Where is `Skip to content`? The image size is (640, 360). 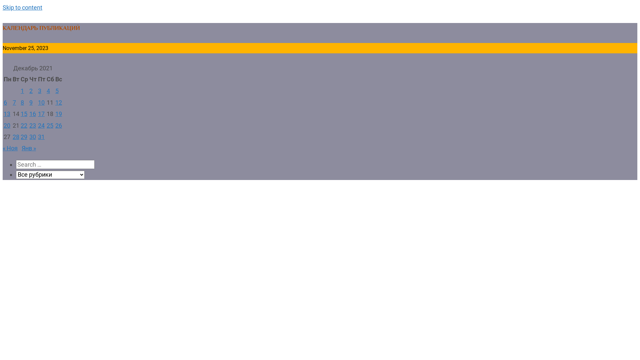
Skip to content is located at coordinates (23, 7).